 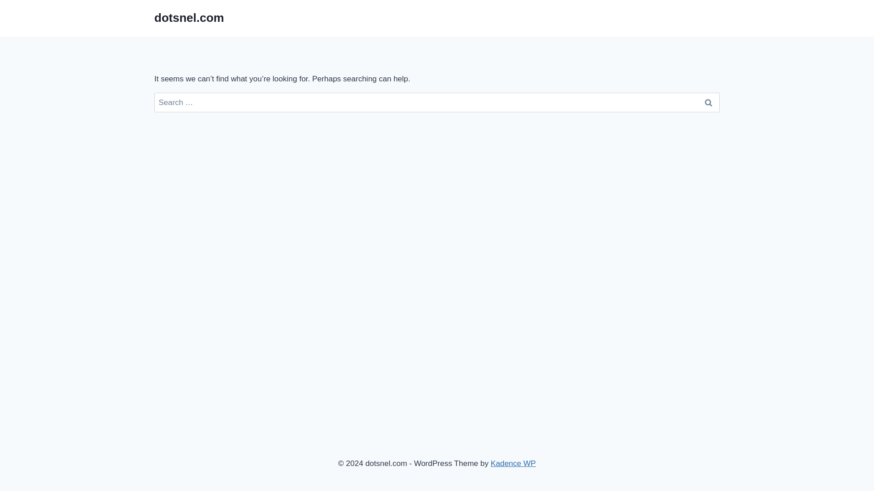 What do you see at coordinates (189, 18) in the screenshot?
I see `dotsnel.com` at bounding box center [189, 18].